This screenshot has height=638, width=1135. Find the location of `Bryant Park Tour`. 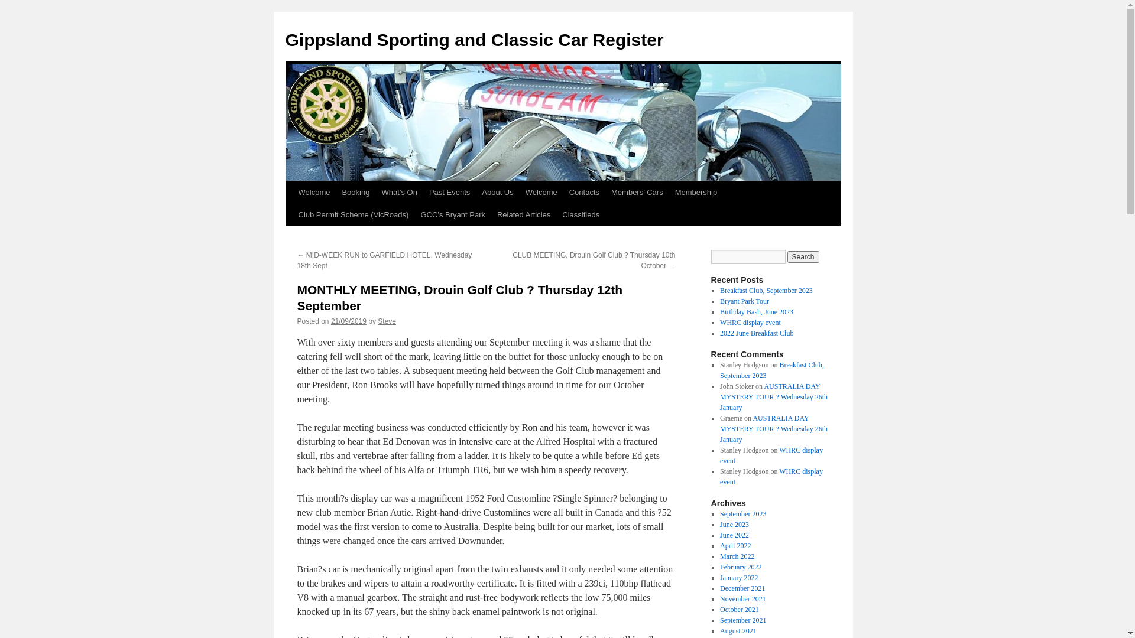

Bryant Park Tour is located at coordinates (745, 301).